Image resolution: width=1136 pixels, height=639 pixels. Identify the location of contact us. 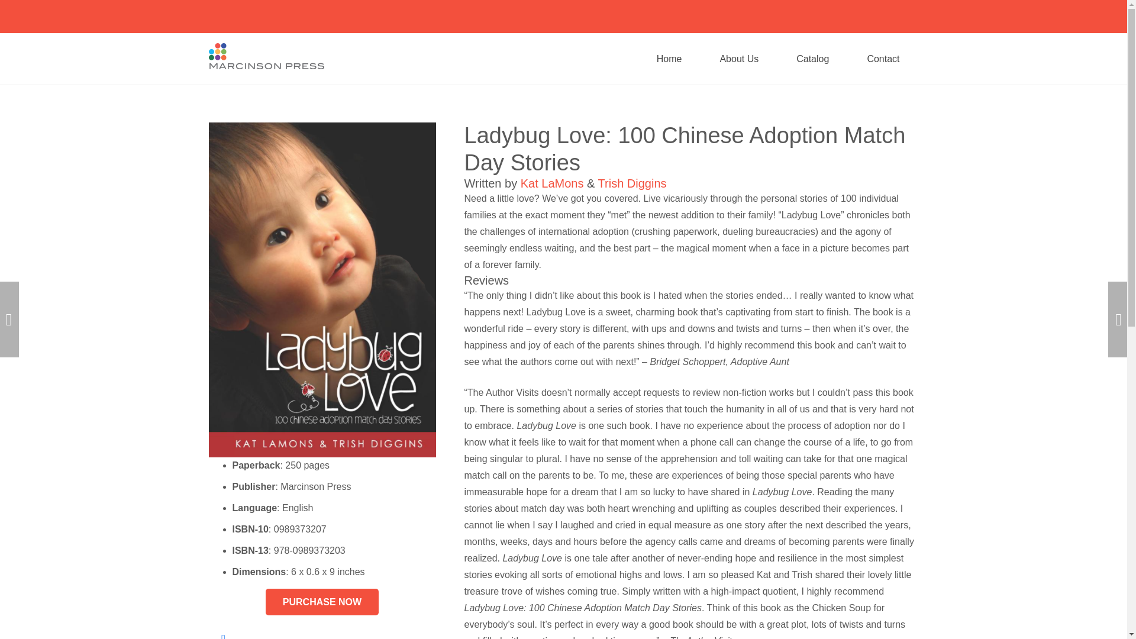
(612, 467).